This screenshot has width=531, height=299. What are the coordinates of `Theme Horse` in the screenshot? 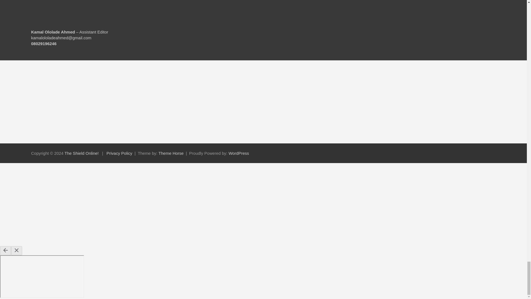 It's located at (171, 153).